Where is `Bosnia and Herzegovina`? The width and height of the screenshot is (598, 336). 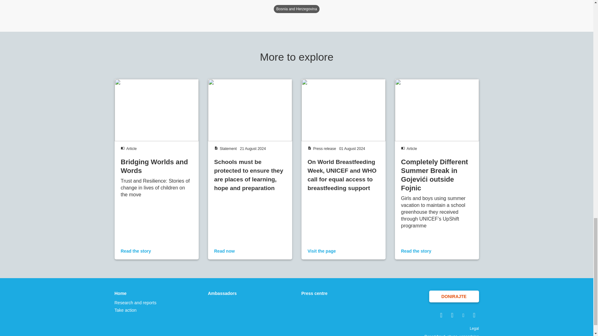 Bosnia and Herzegovina is located at coordinates (297, 9).